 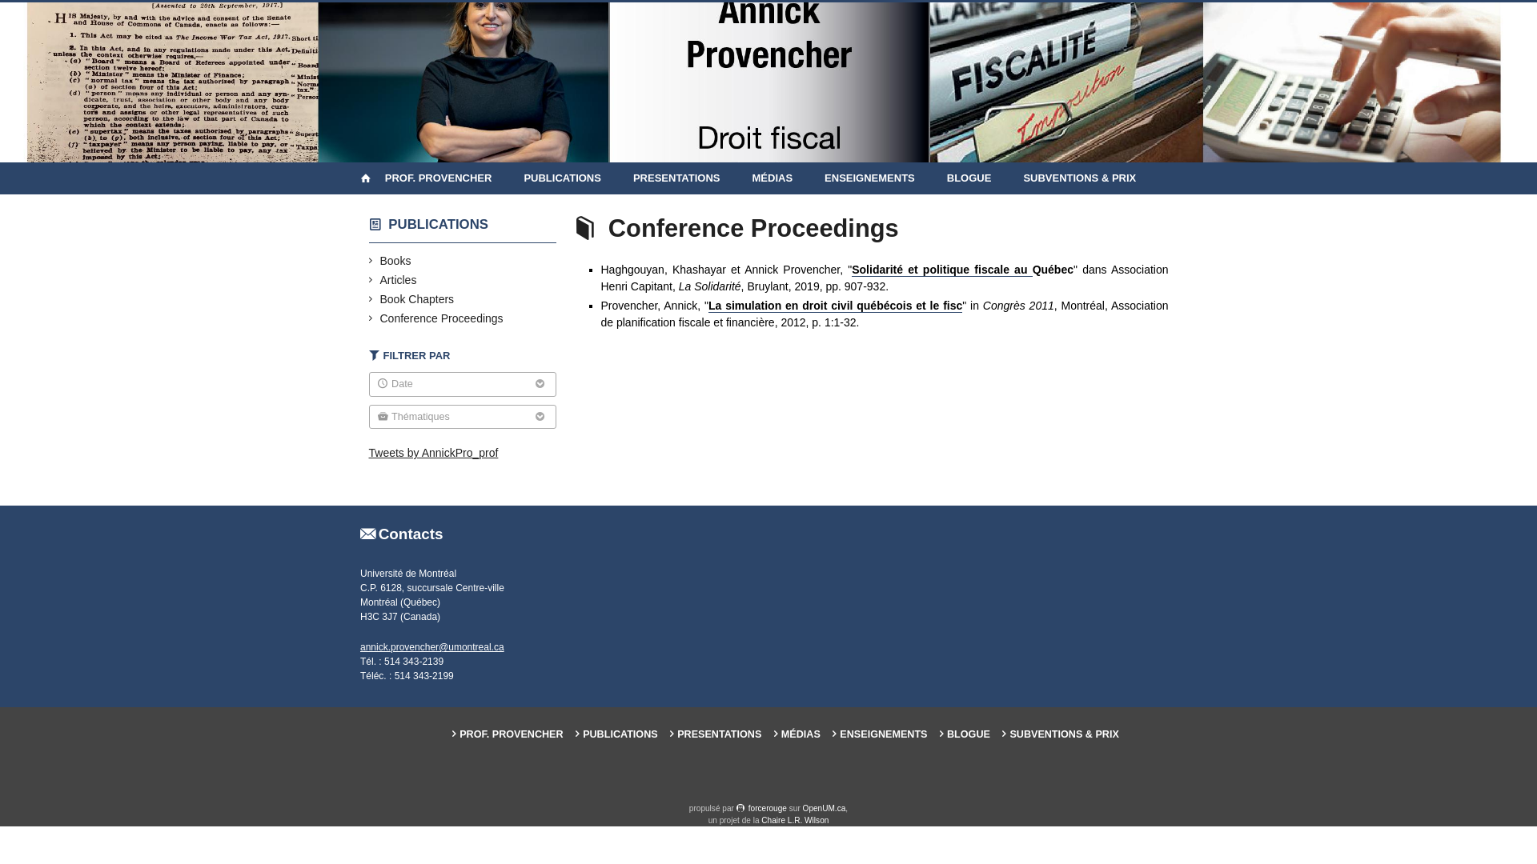 I want to click on ENSEIGNEMENTS, so click(x=869, y=178).